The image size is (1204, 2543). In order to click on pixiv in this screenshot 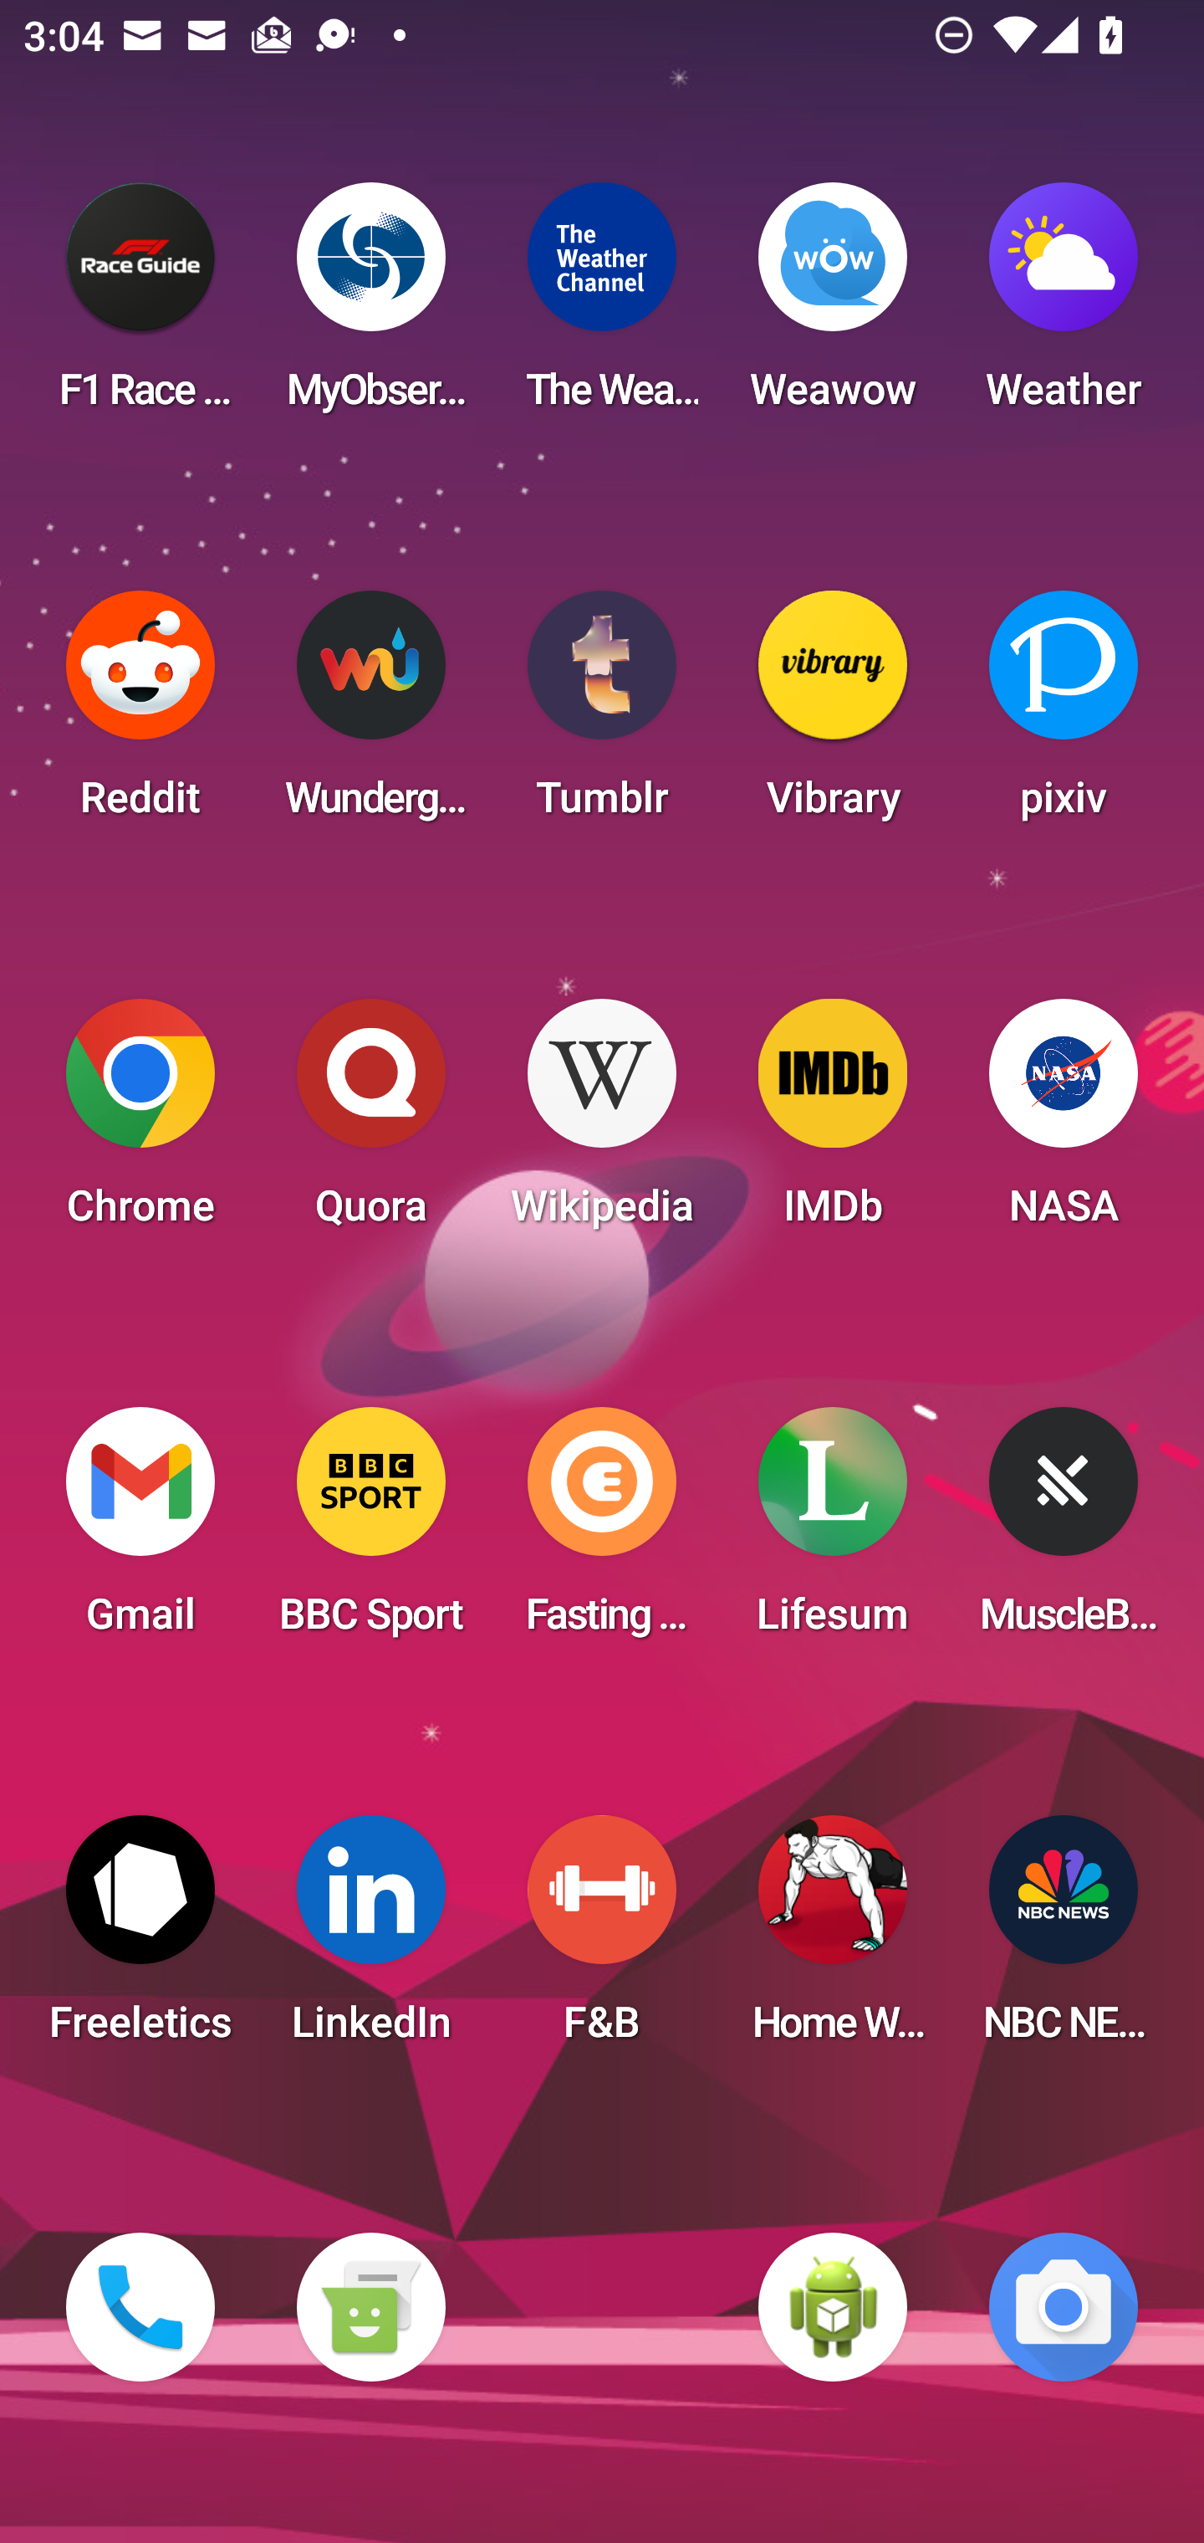, I will do `click(1064, 714)`.